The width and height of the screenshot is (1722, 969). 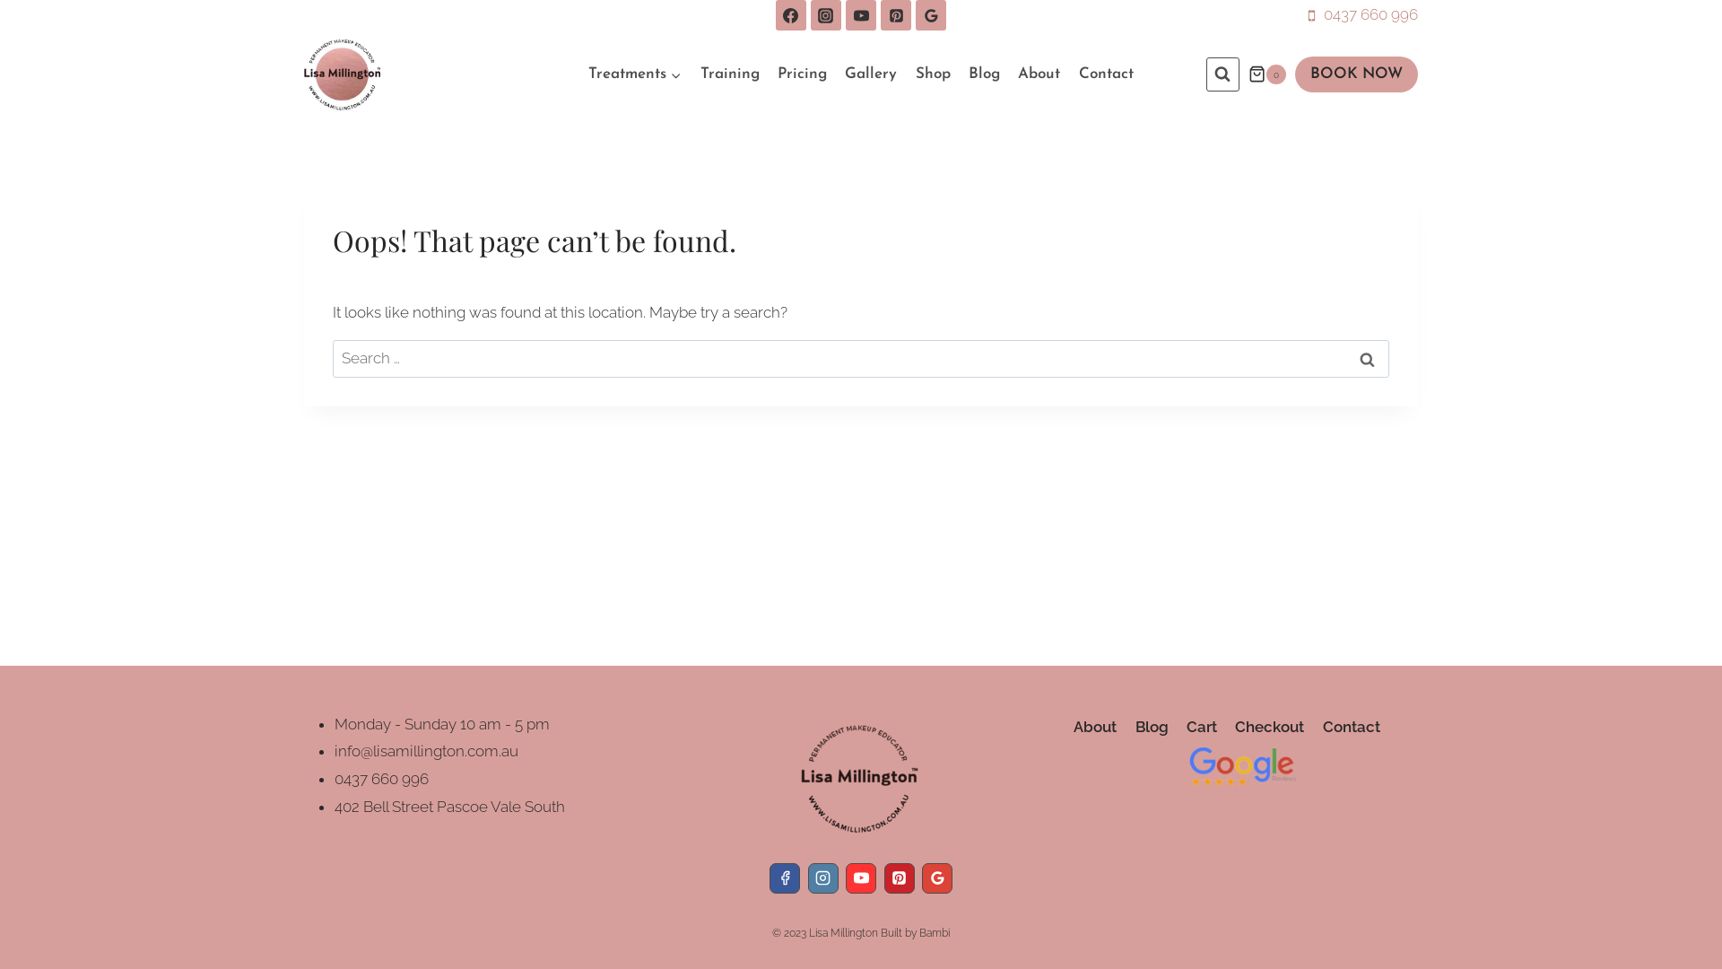 I want to click on Cart, so click(x=1202, y=727).